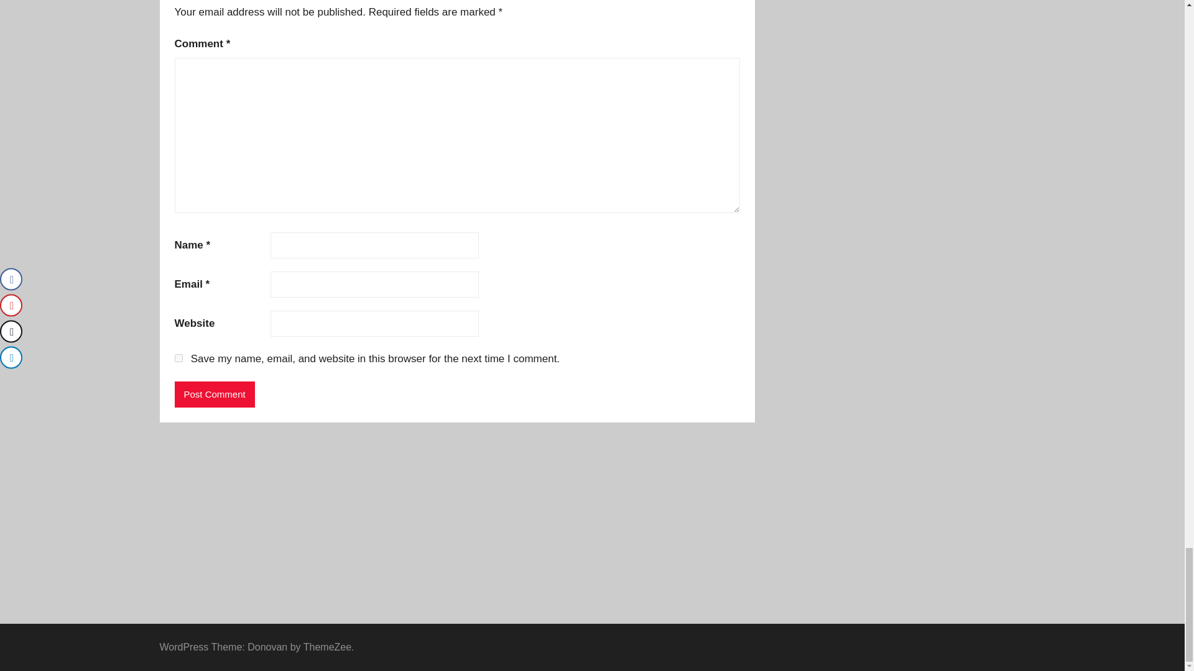  Describe the element at coordinates (178, 358) in the screenshot. I see `yes` at that location.